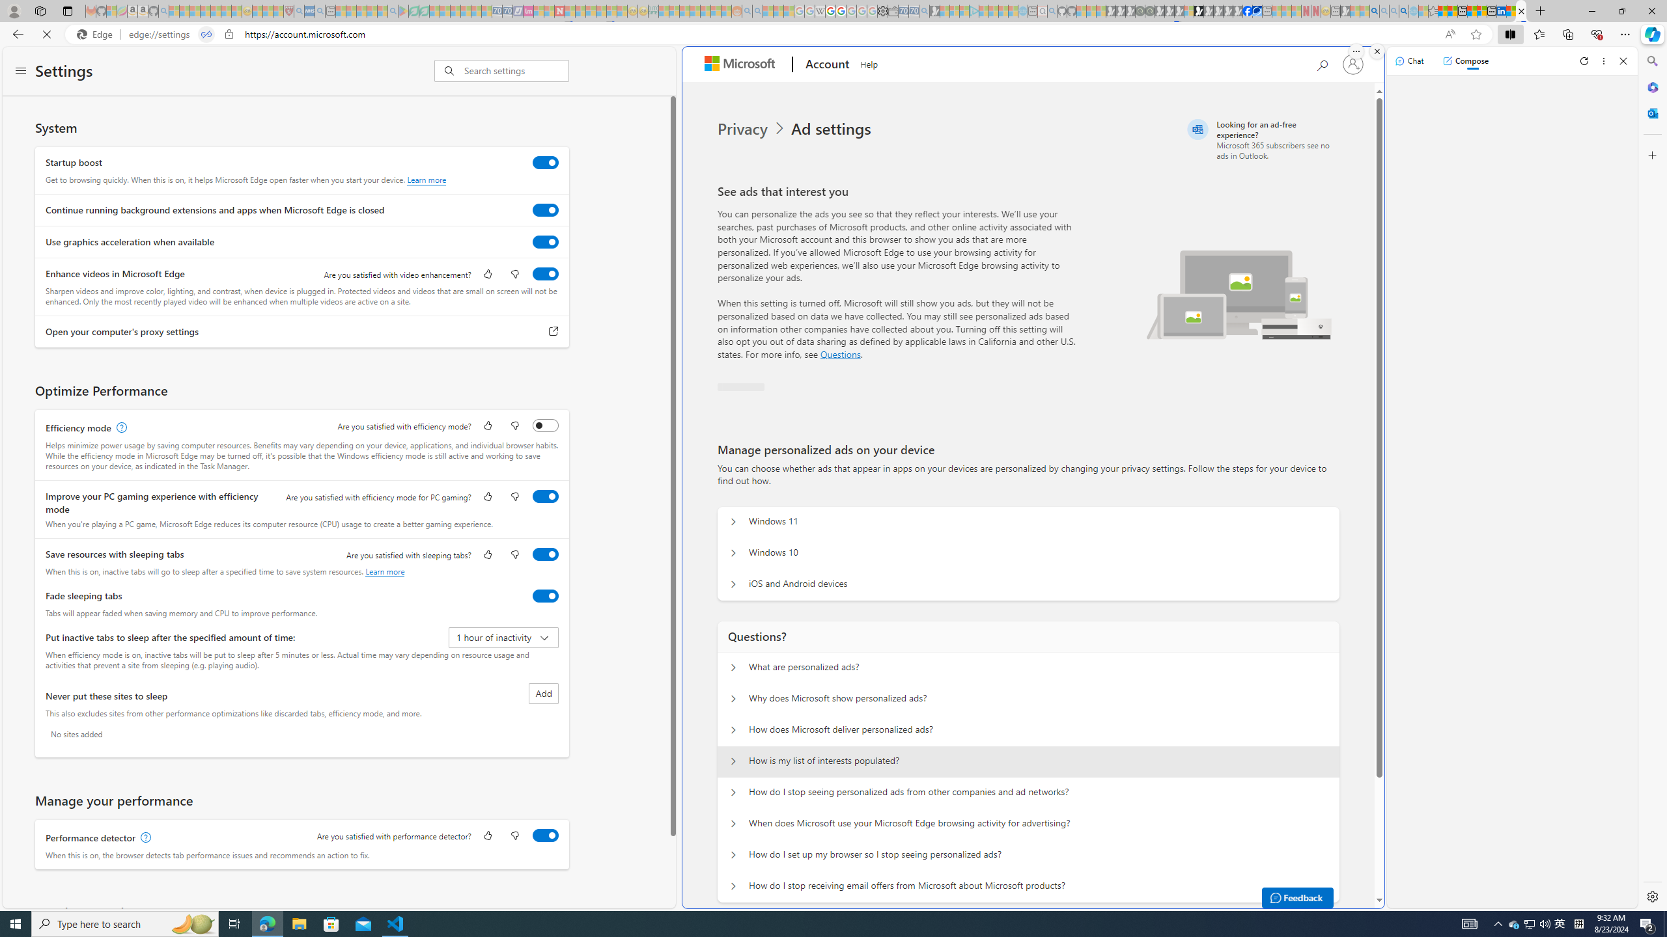  Describe the element at coordinates (1452, 11) in the screenshot. I see `Aberdeen, Hong Kong SAR weather forecast | Microsoft Weather` at that location.